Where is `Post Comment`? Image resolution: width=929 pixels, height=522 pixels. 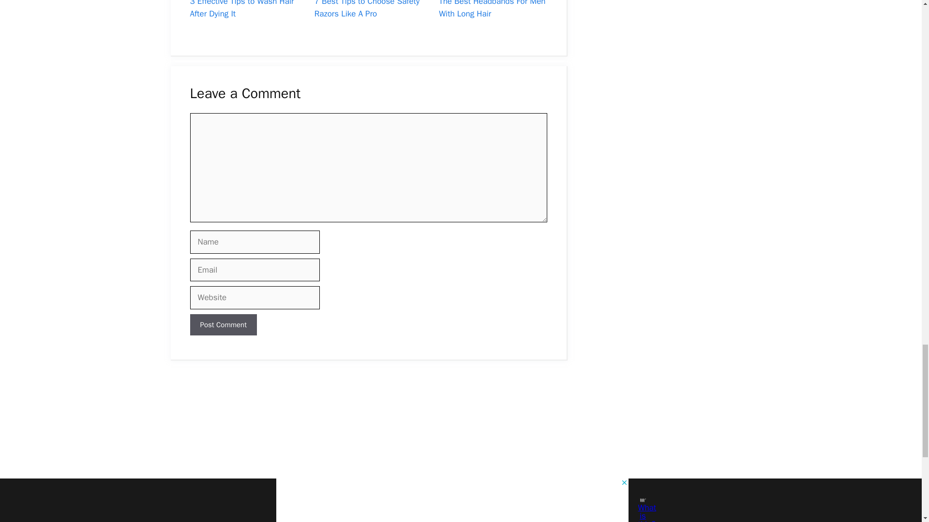 Post Comment is located at coordinates (223, 325).